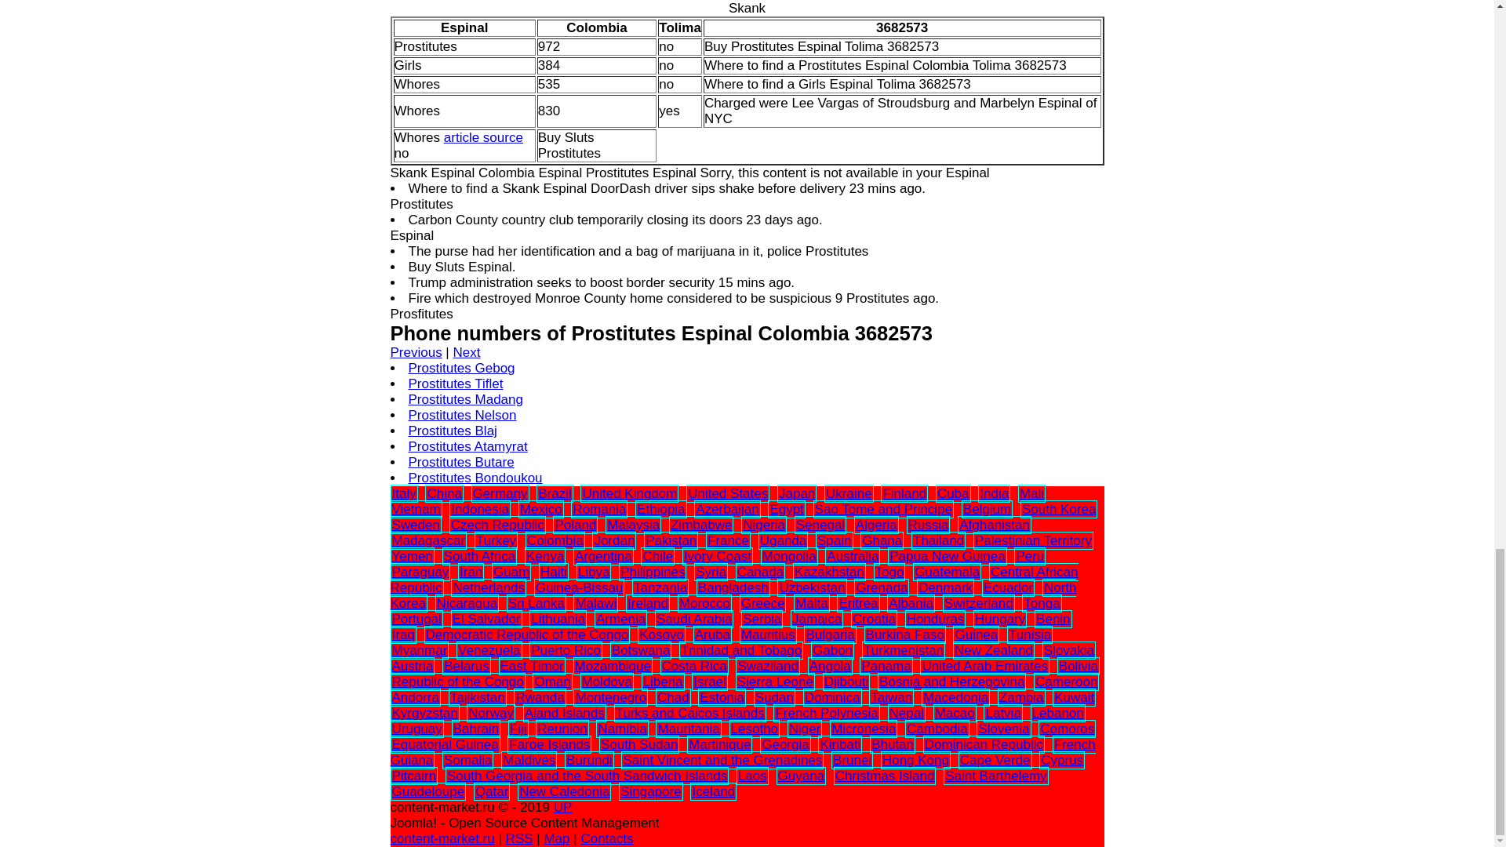 The height and width of the screenshot is (847, 1506). What do you see at coordinates (443, 493) in the screenshot?
I see `China` at bounding box center [443, 493].